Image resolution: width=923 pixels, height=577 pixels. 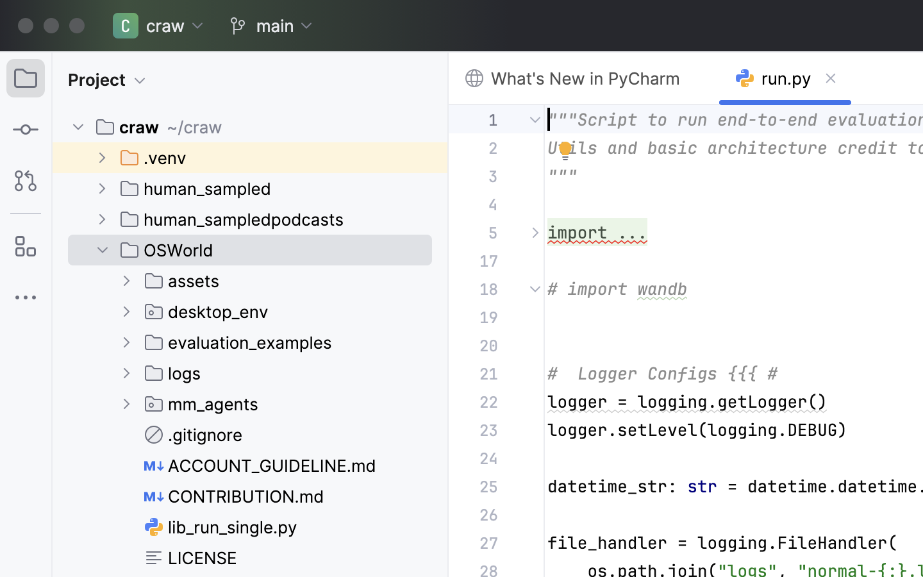 I want to click on OSWorld, so click(x=167, y=250).